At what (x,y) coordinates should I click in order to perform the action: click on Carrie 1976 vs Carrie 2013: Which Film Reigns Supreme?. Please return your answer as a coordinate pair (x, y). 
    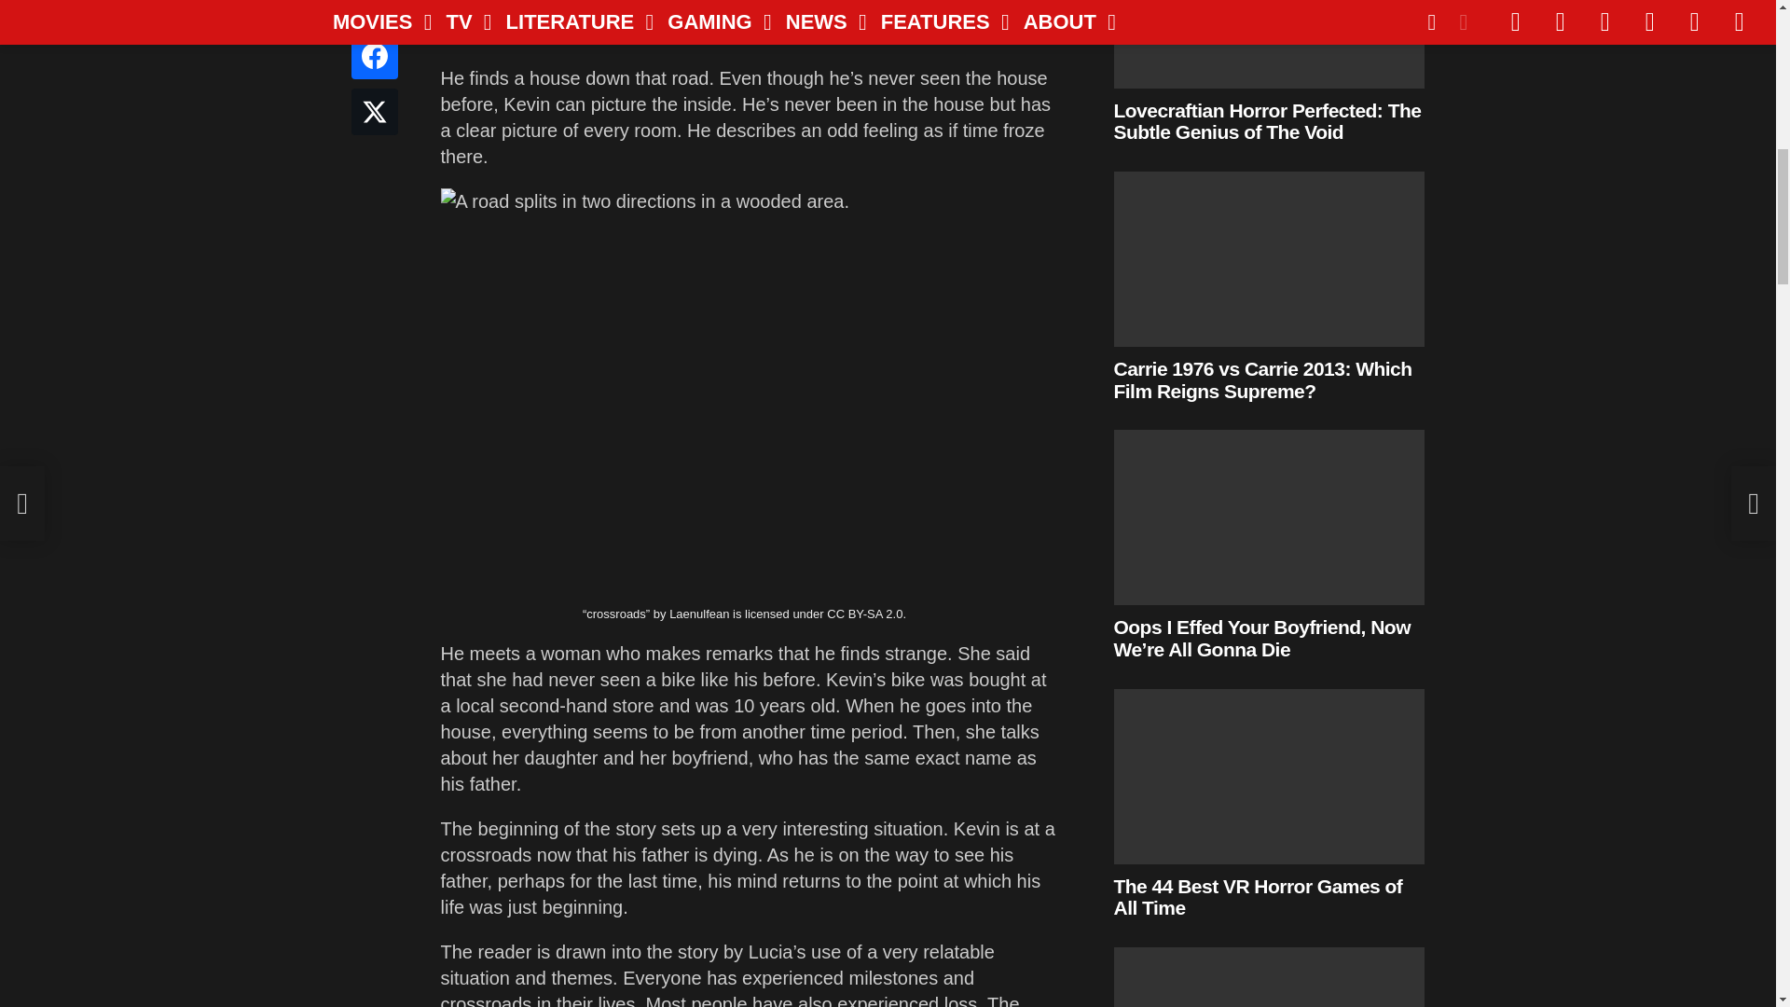
    Looking at the image, I should click on (1269, 258).